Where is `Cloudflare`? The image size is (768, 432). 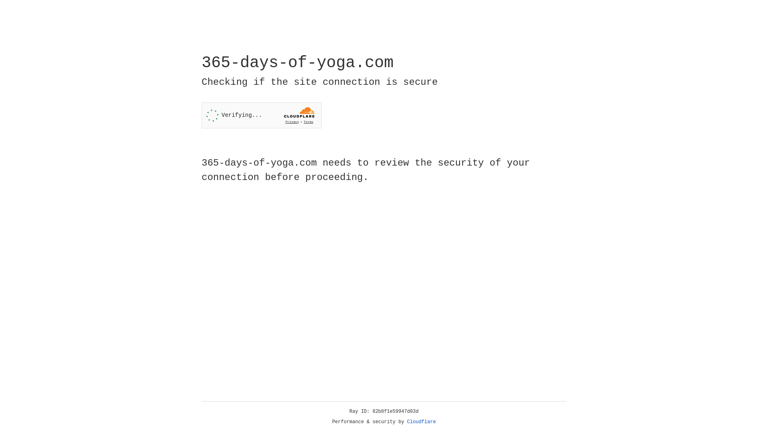 Cloudflare is located at coordinates (422, 422).